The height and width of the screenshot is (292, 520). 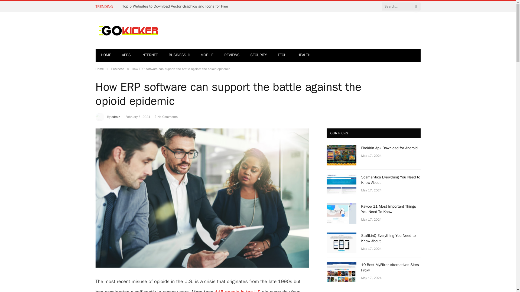 I want to click on GoKicker, so click(x=127, y=31).